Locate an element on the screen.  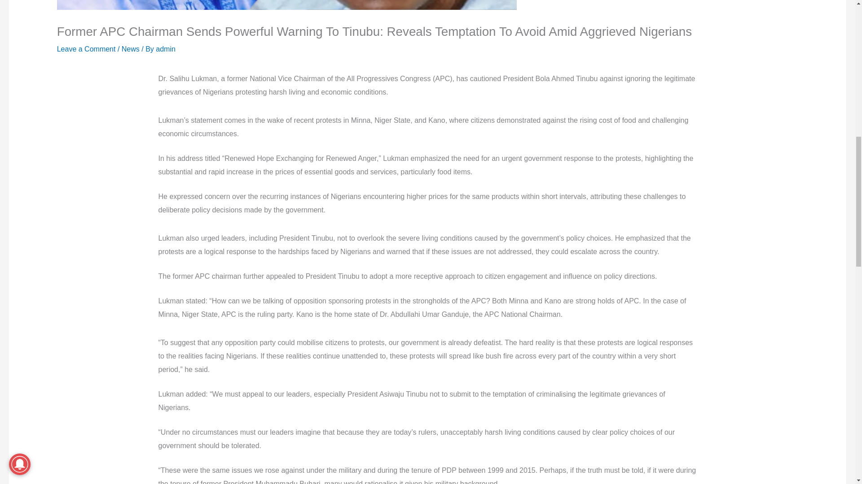
News is located at coordinates (130, 49).